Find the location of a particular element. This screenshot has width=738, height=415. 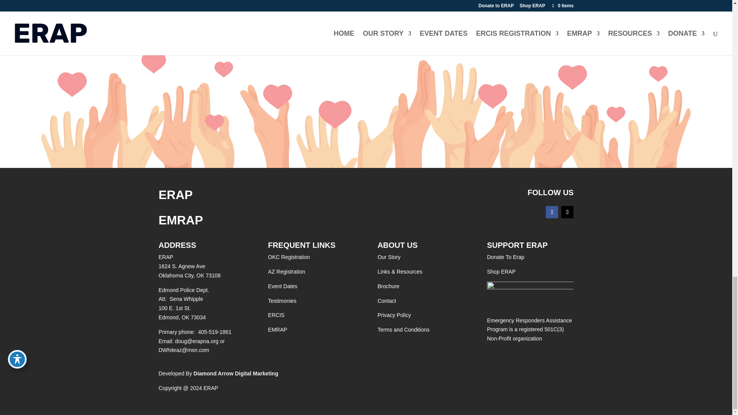

Follow on Facebook is located at coordinates (552, 212).